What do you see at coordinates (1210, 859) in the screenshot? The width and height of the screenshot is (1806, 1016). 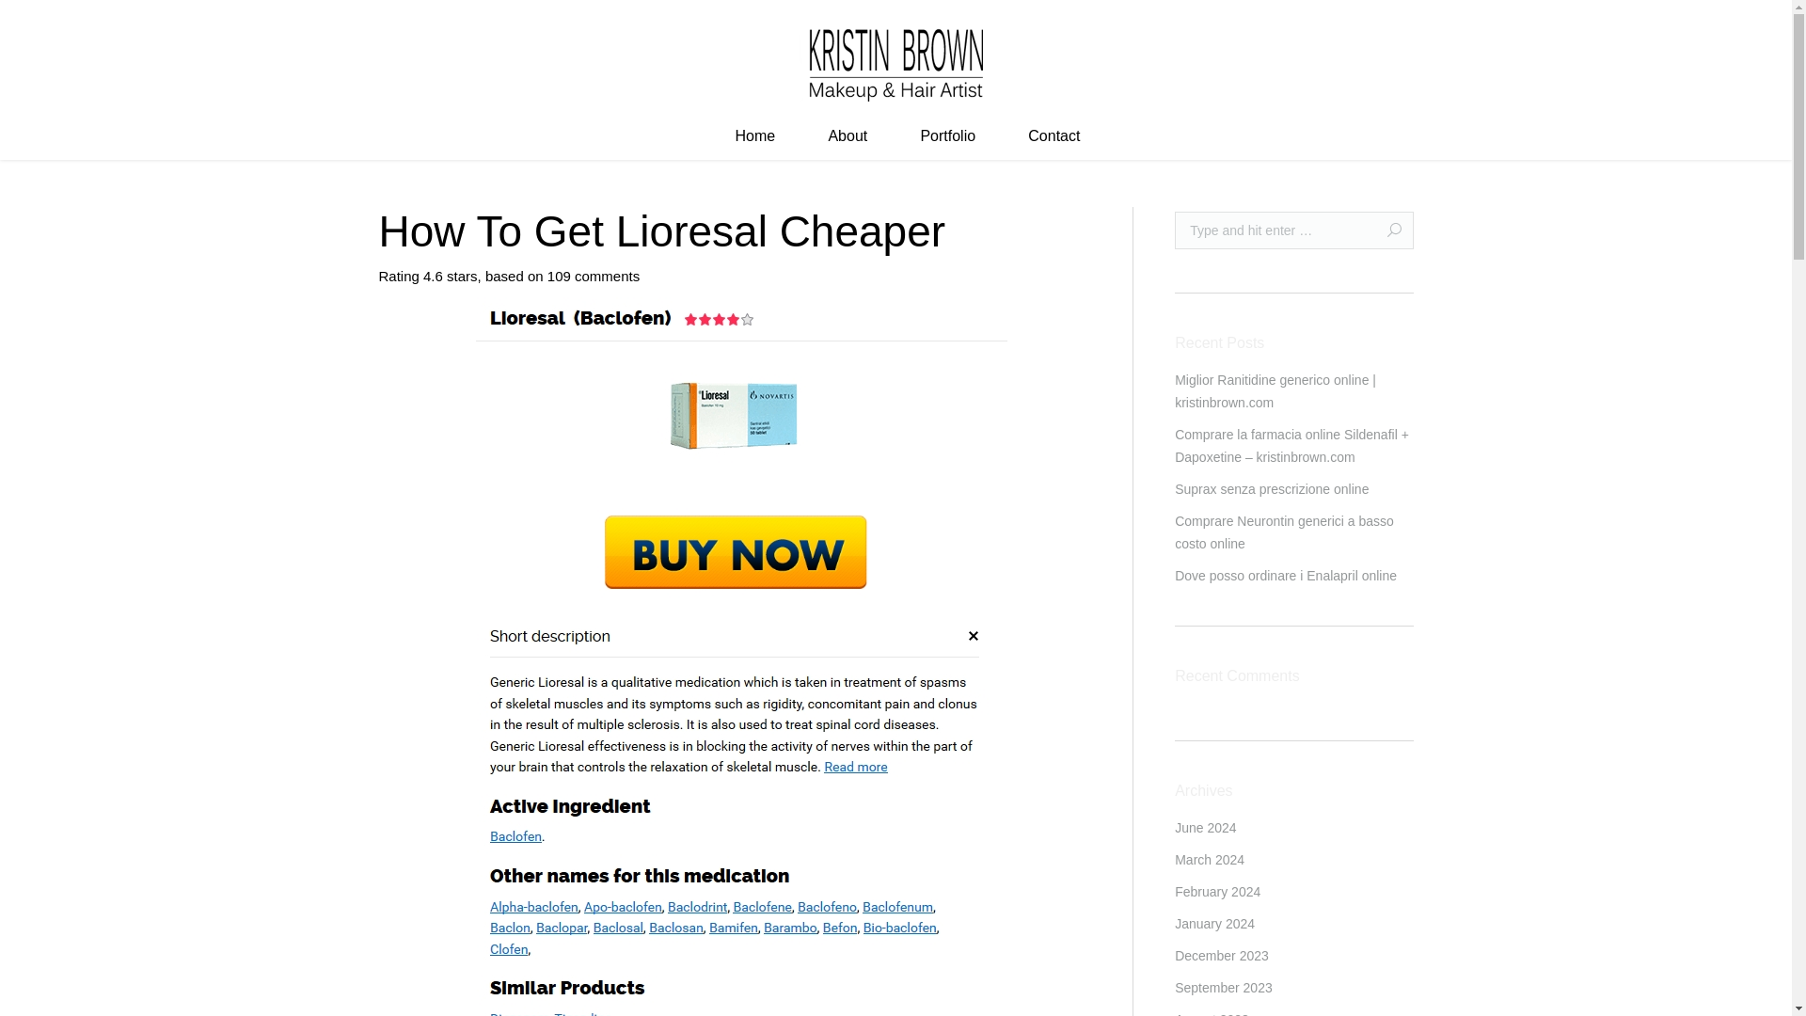 I see `March 2024` at bounding box center [1210, 859].